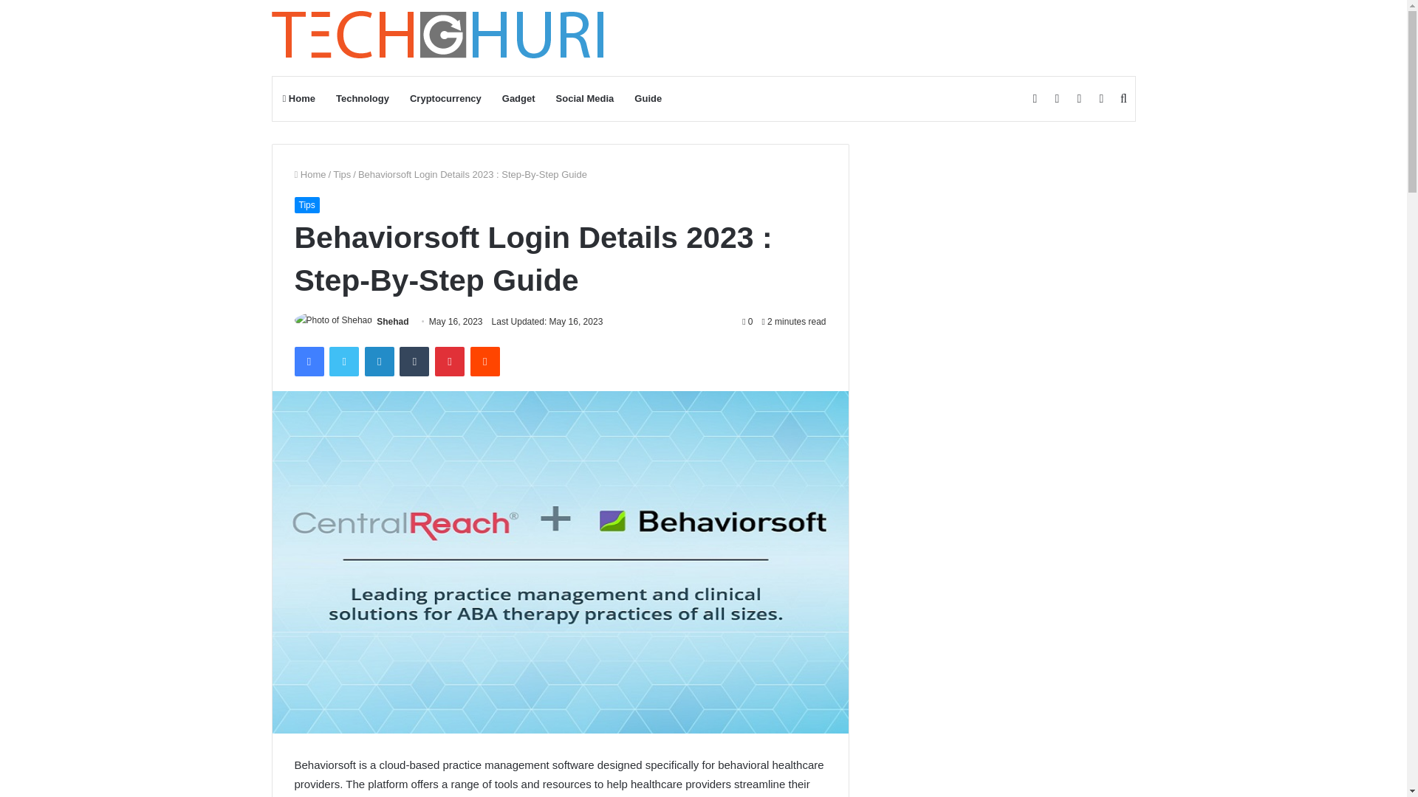  I want to click on LinkedIn, so click(379, 361).